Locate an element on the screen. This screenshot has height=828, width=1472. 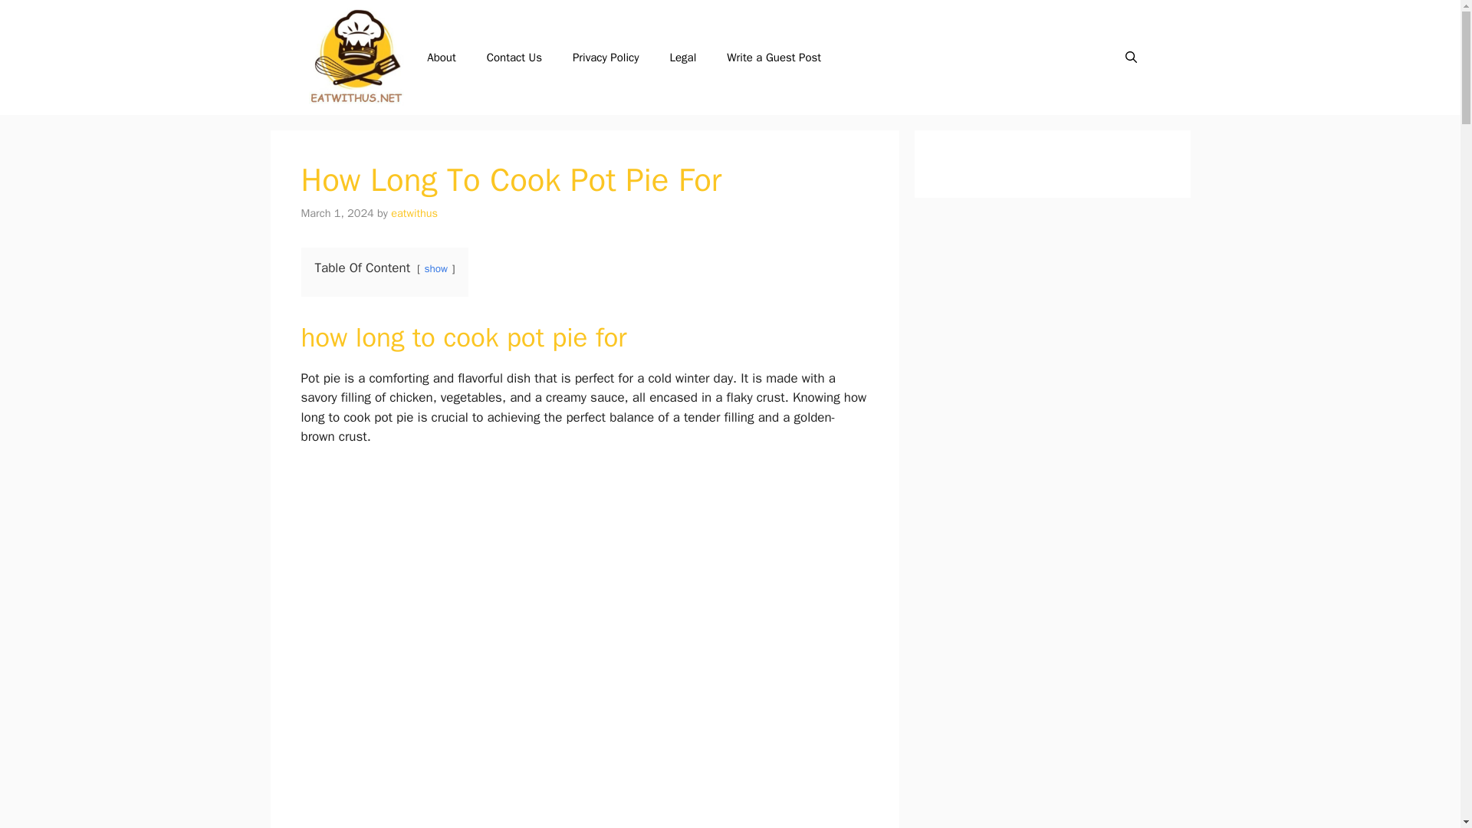
About is located at coordinates (442, 57).